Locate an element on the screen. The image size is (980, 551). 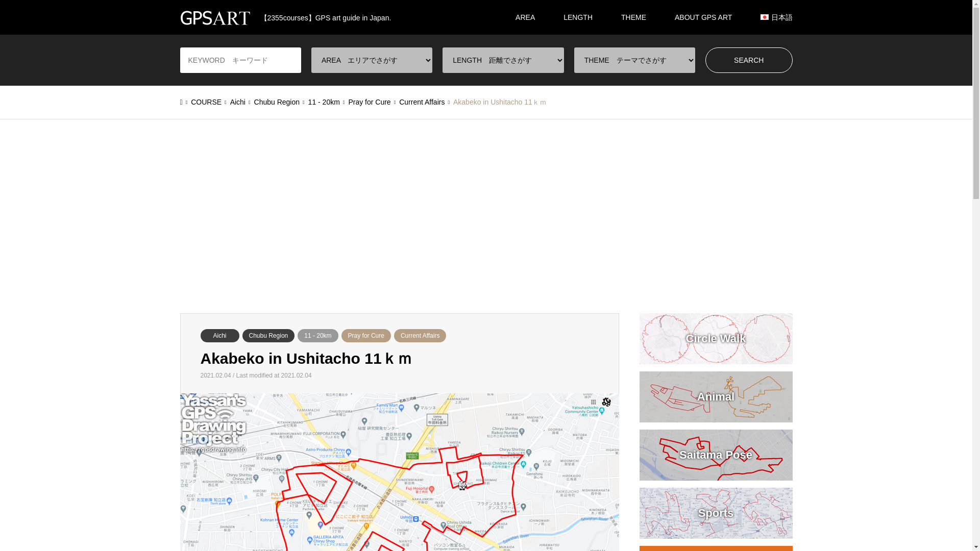
SEARCH is located at coordinates (749, 60).